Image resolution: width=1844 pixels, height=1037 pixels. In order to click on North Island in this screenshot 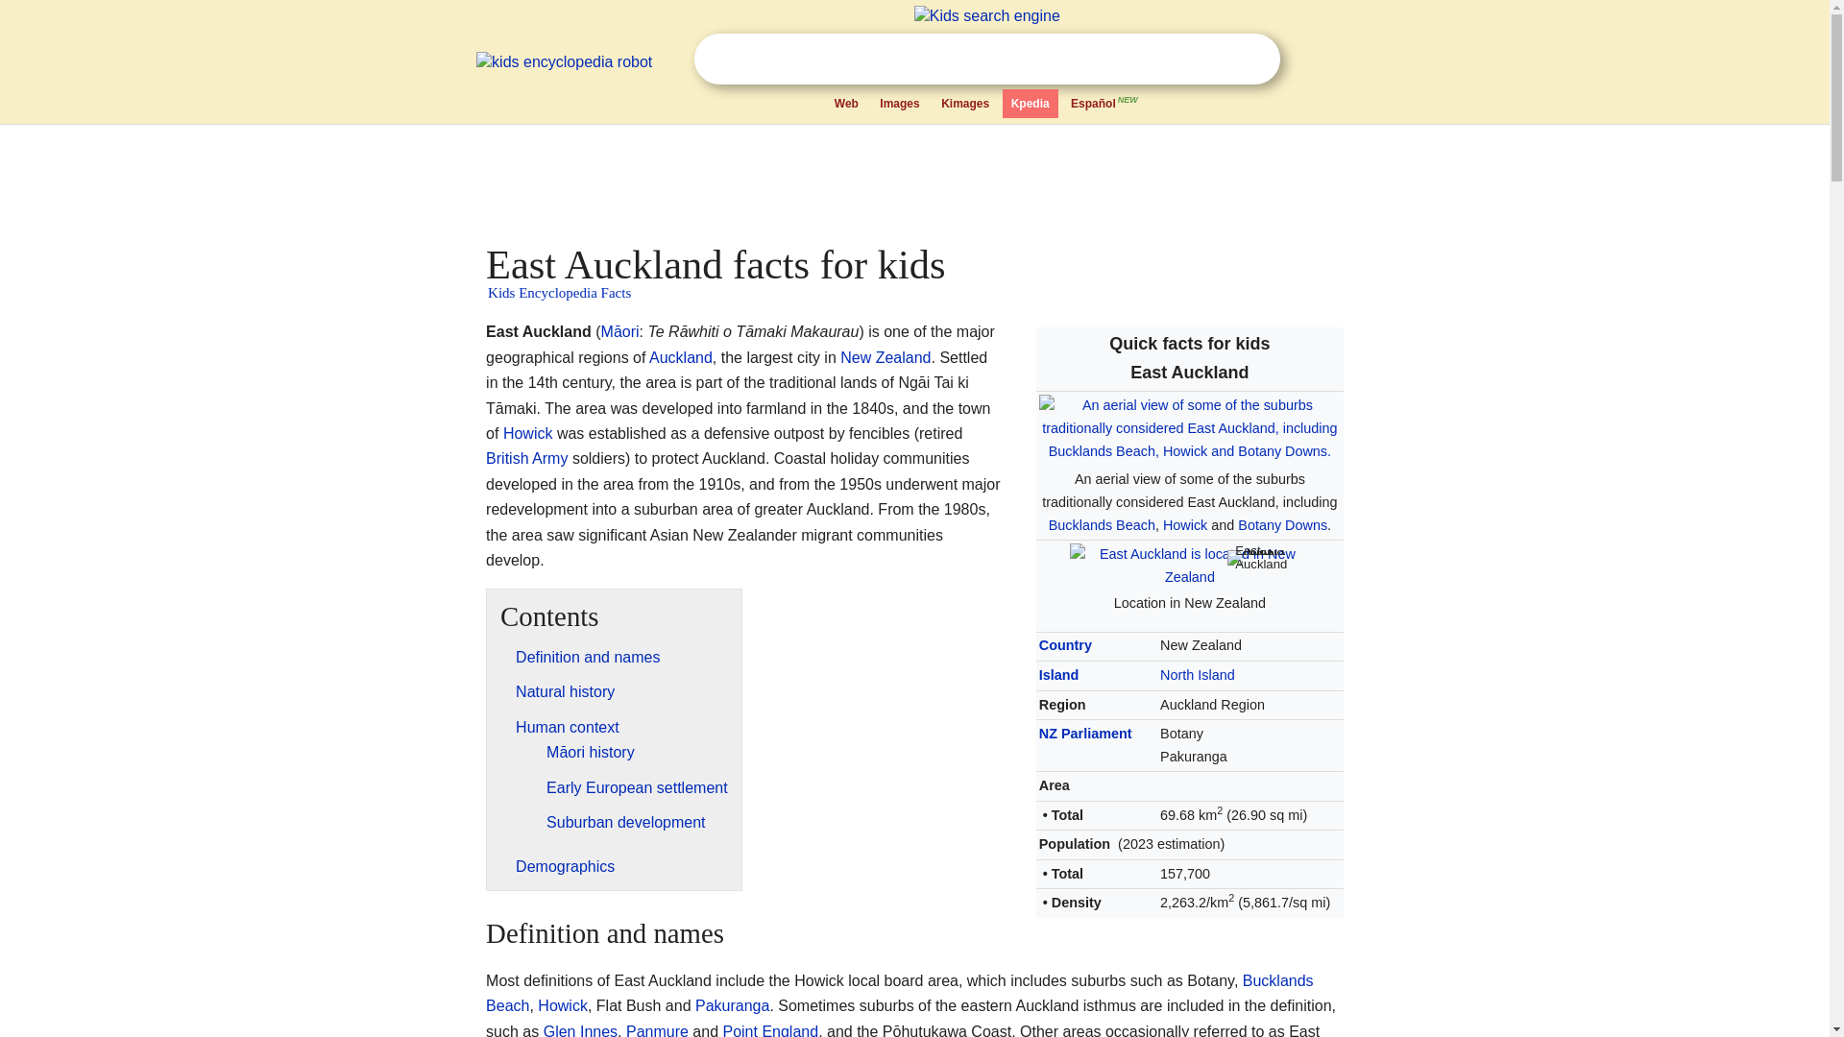, I will do `click(1197, 674)`.